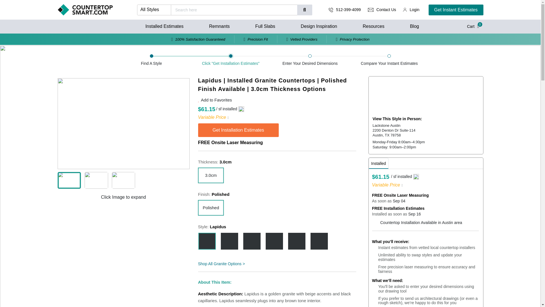 The image size is (545, 307). I want to click on Contact Us, so click(386, 10).